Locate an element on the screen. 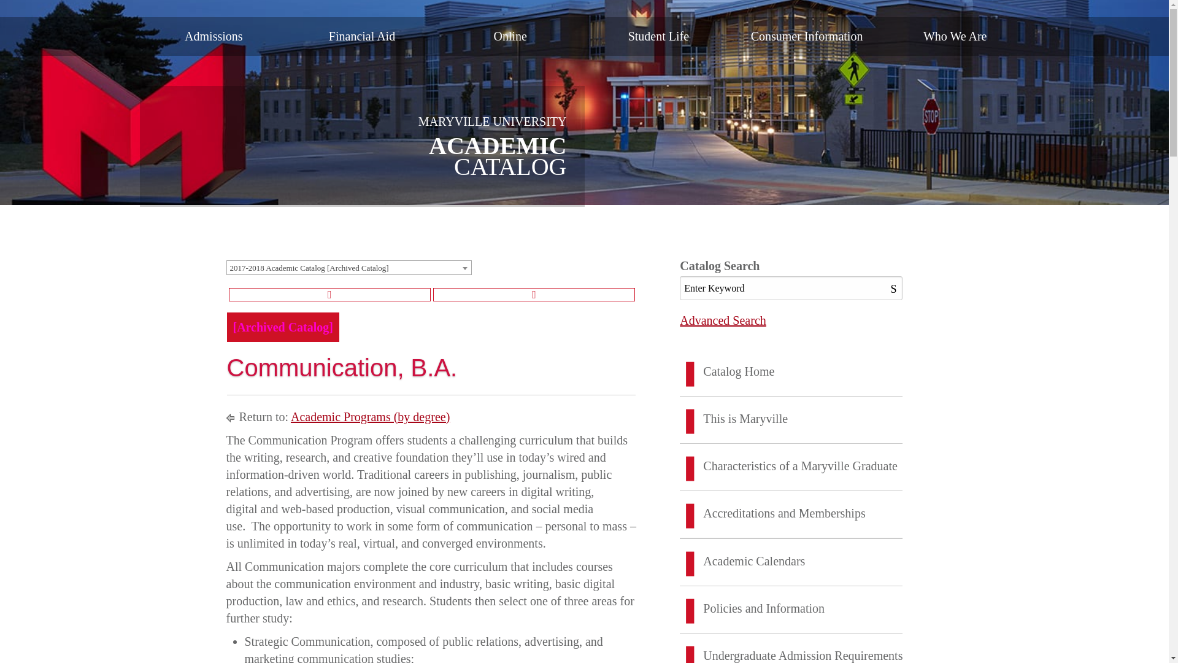 This screenshot has height=663, width=1178. Consumer Information is located at coordinates (807, 36).